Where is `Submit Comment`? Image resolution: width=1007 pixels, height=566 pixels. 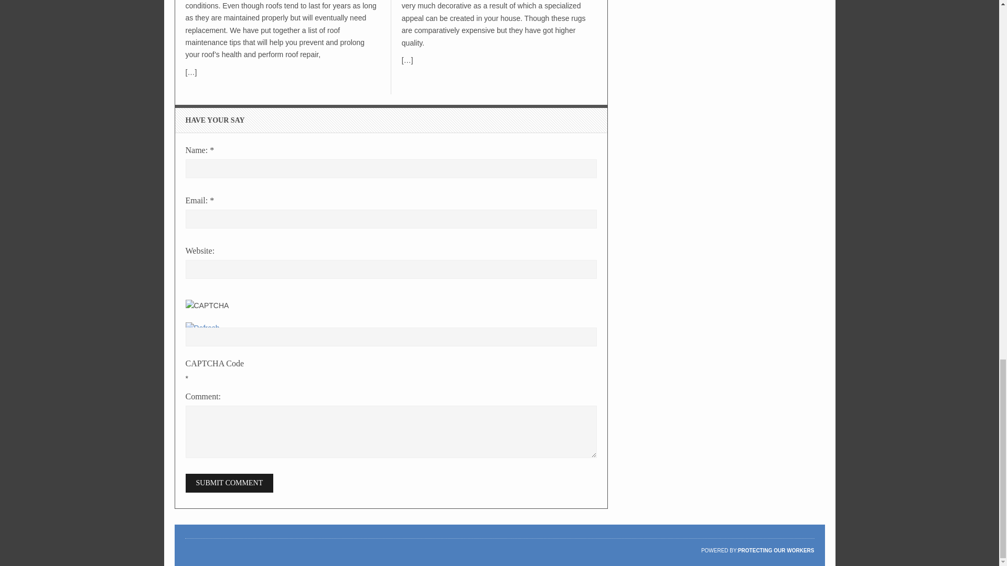
Submit Comment is located at coordinates (230, 483).